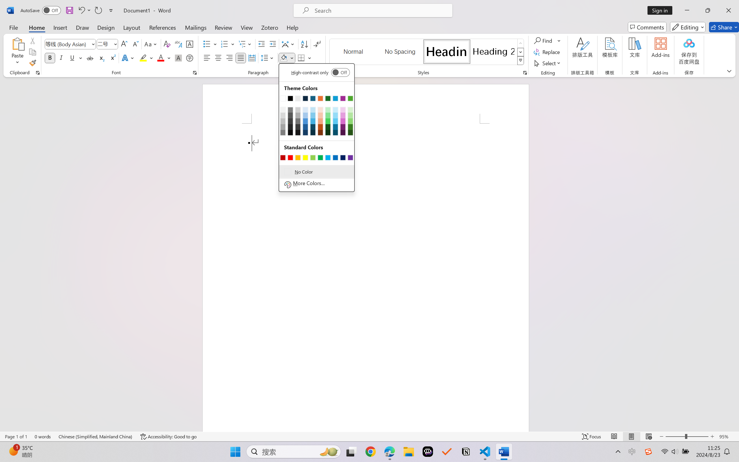 Image resolution: width=739 pixels, height=462 pixels. I want to click on Repeat Style, so click(98, 10).